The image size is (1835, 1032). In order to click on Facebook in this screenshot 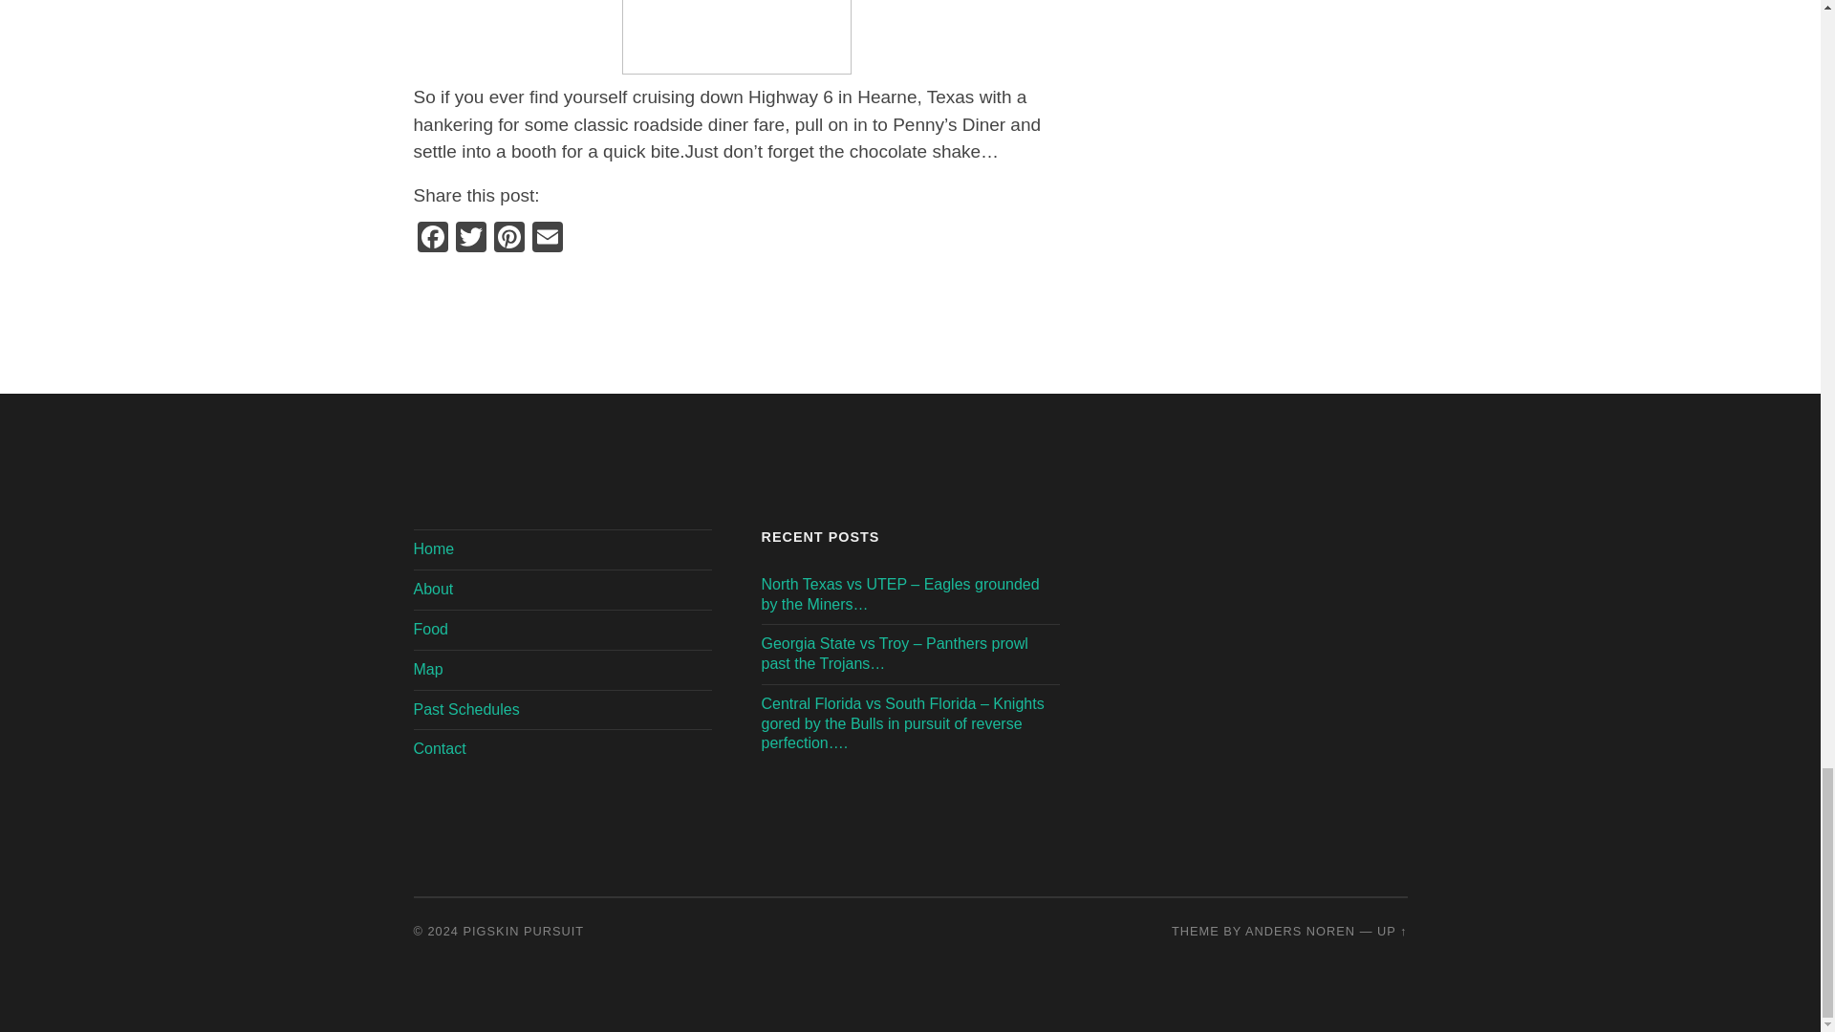, I will do `click(432, 239)`.